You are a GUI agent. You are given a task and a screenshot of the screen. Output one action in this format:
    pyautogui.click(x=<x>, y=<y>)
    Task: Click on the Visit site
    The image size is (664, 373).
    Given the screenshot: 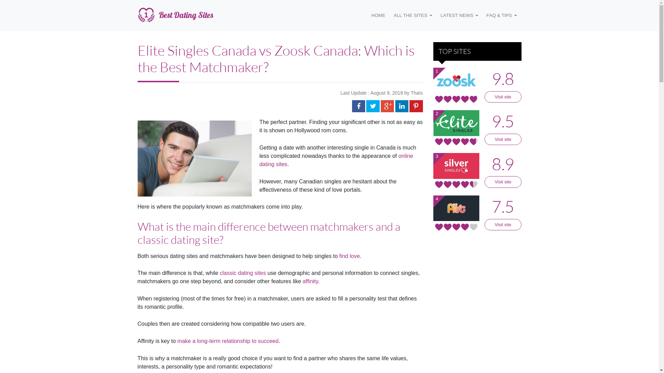 What is the action you would take?
    pyautogui.click(x=503, y=182)
    